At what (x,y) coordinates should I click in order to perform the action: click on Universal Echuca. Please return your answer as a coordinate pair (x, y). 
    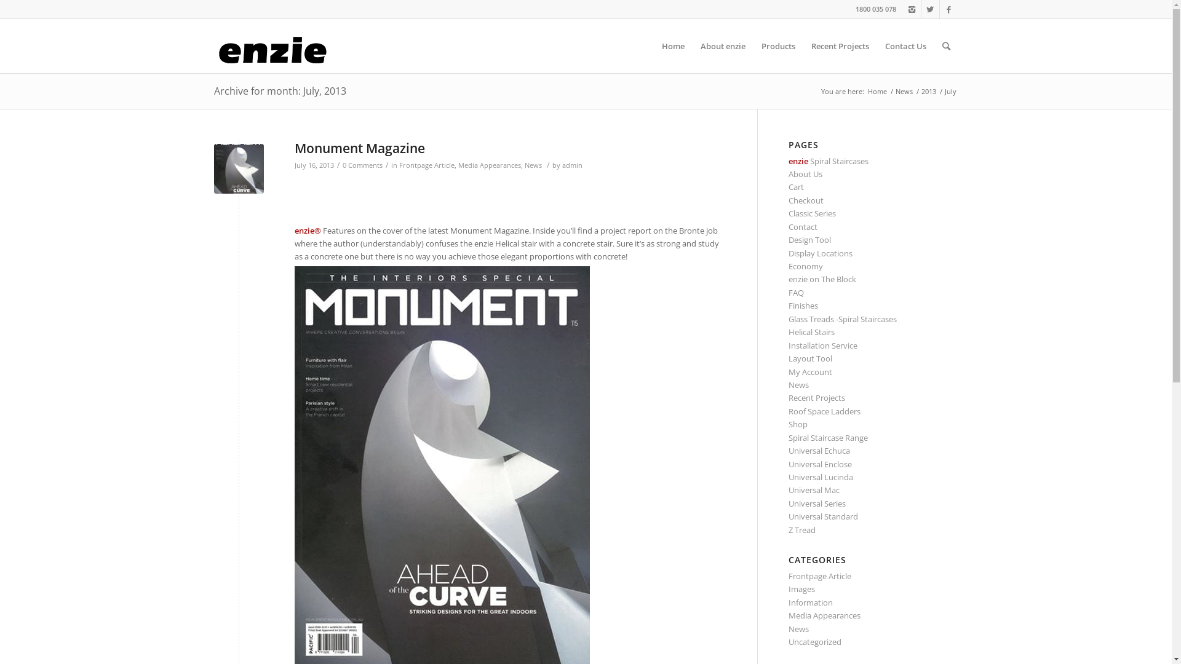
    Looking at the image, I should click on (819, 451).